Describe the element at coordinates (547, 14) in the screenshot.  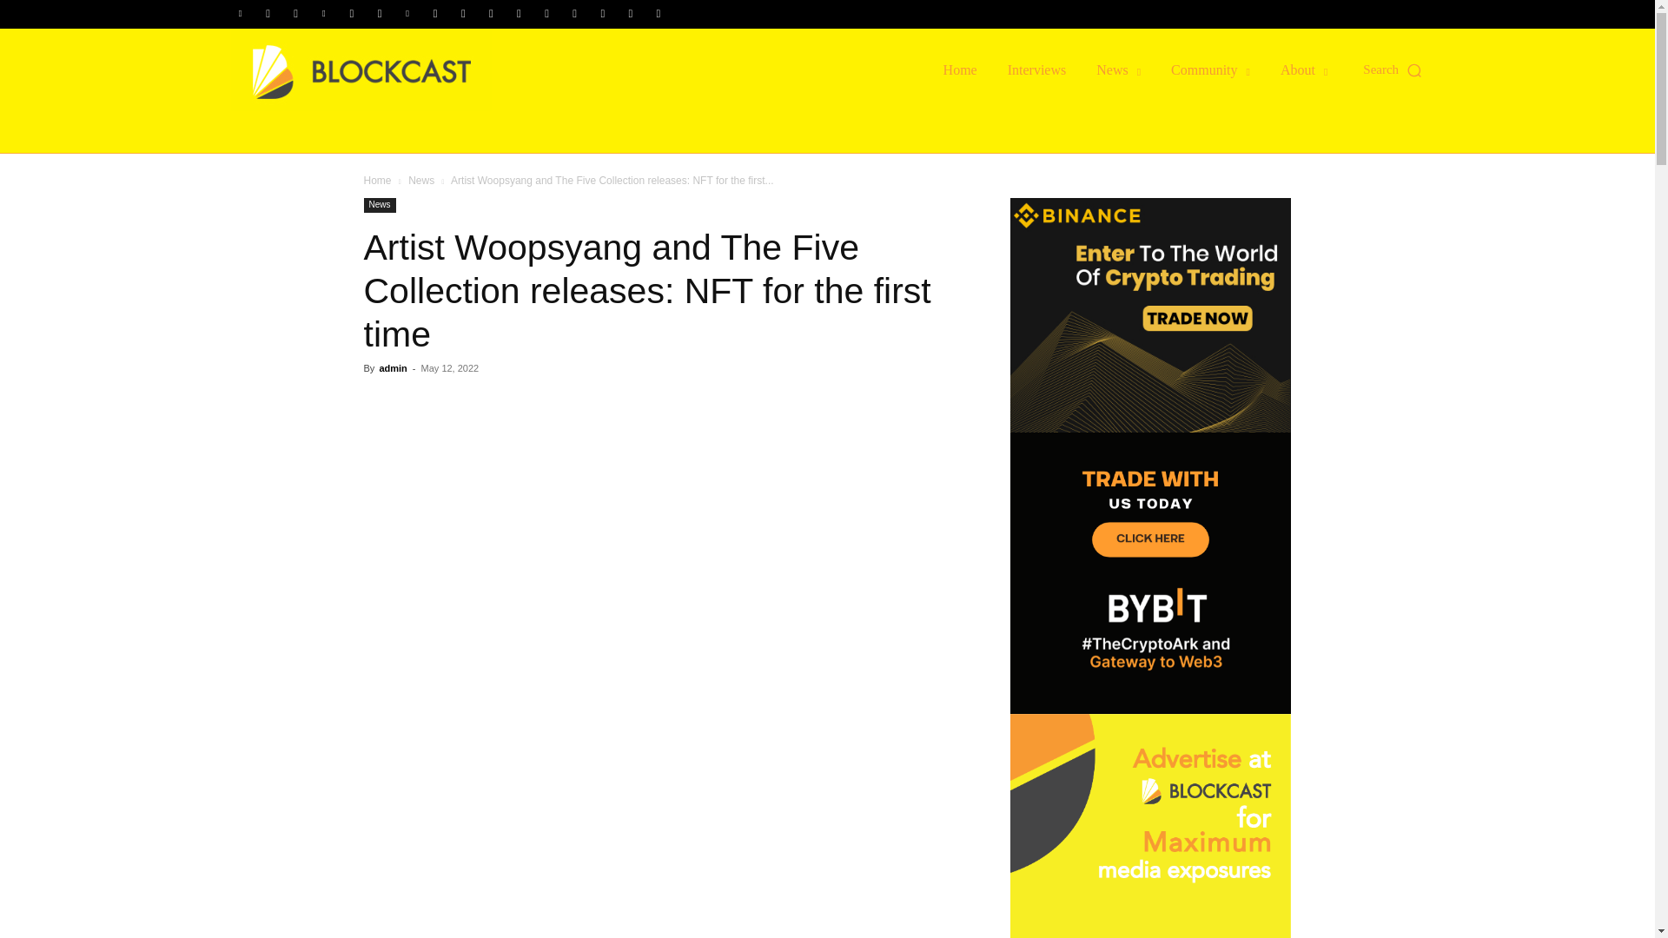
I see `Twitter` at that location.